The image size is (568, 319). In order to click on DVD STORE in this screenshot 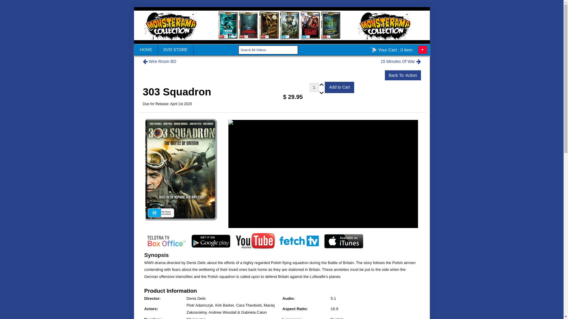, I will do `click(176, 50)`.